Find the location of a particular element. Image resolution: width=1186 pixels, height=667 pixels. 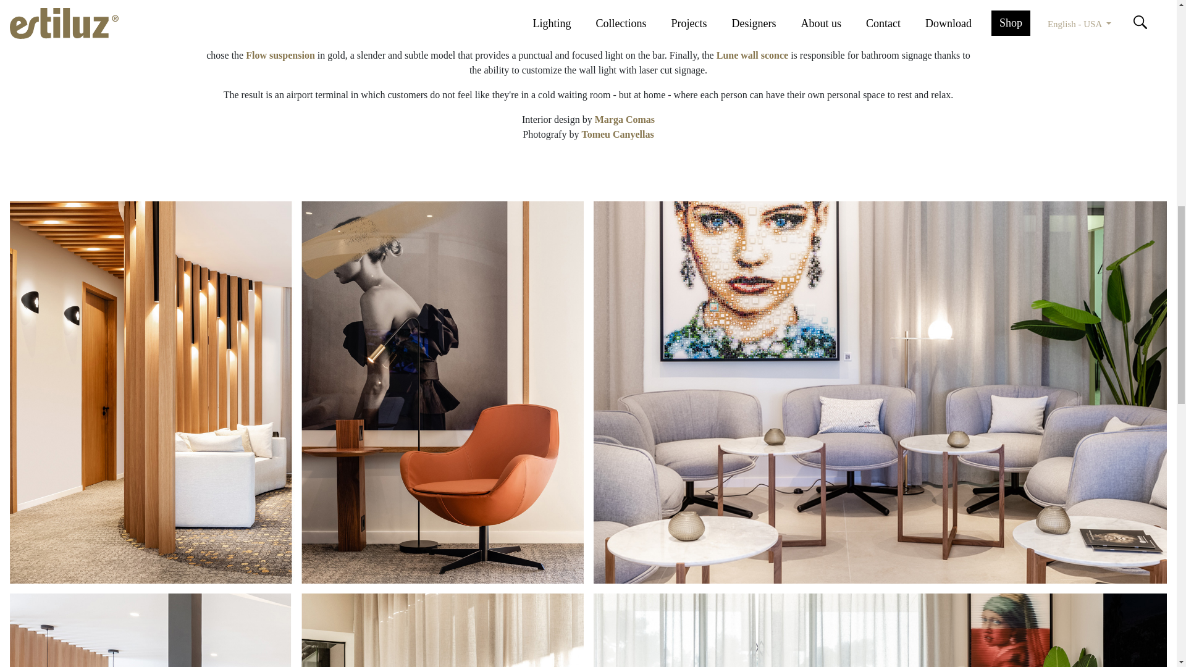

Circ - Floor lamp - Estiluz is located at coordinates (518, 41).